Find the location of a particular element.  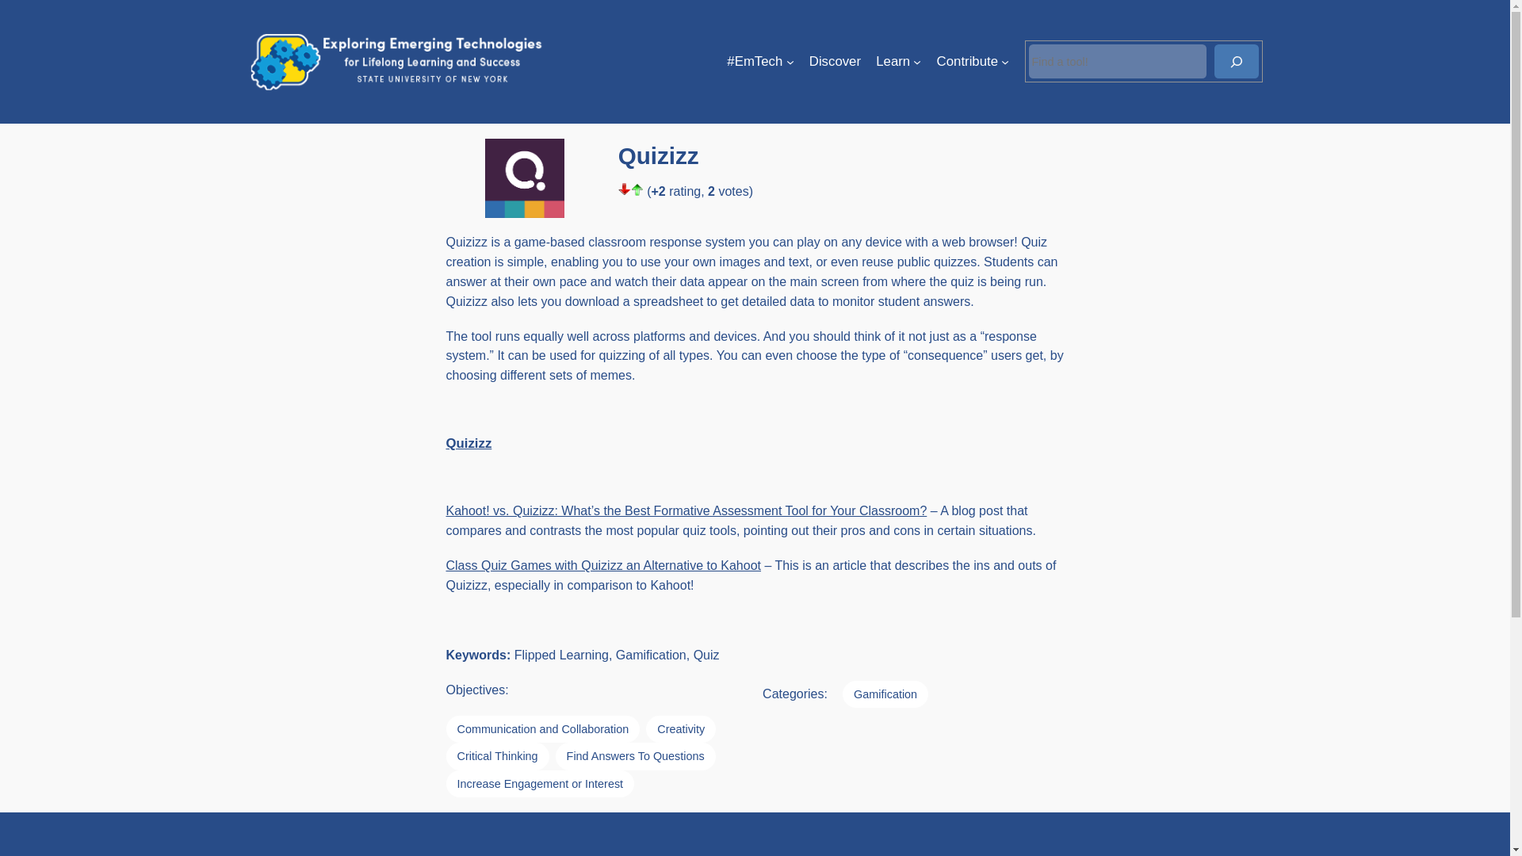

Creativity is located at coordinates (680, 729).